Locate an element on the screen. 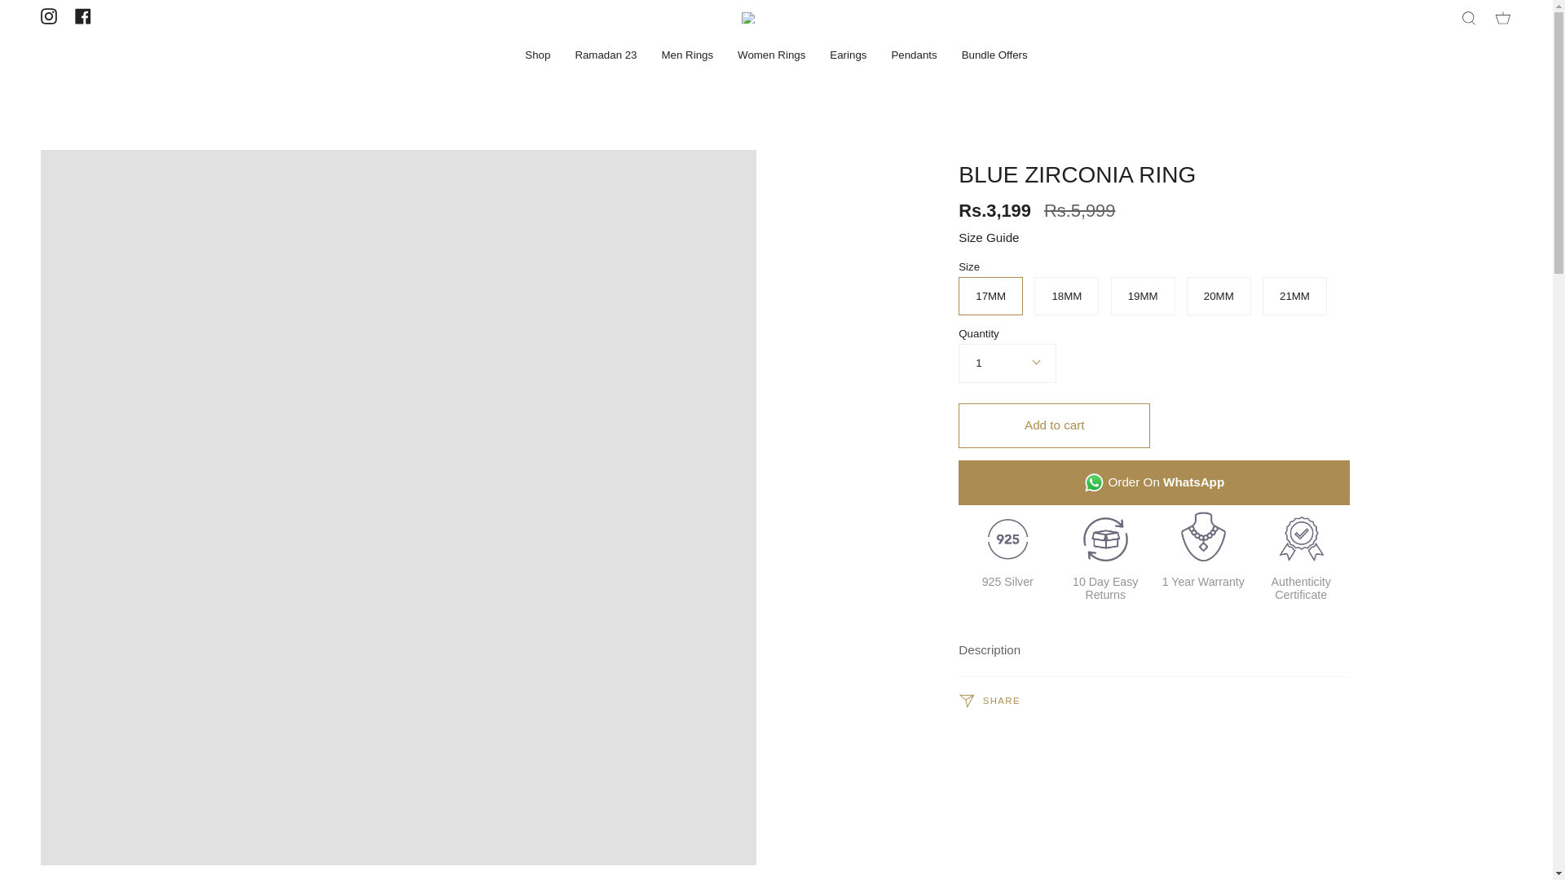 The image size is (1565, 880). tresorjewelspk on Instagram is located at coordinates (48, 16).